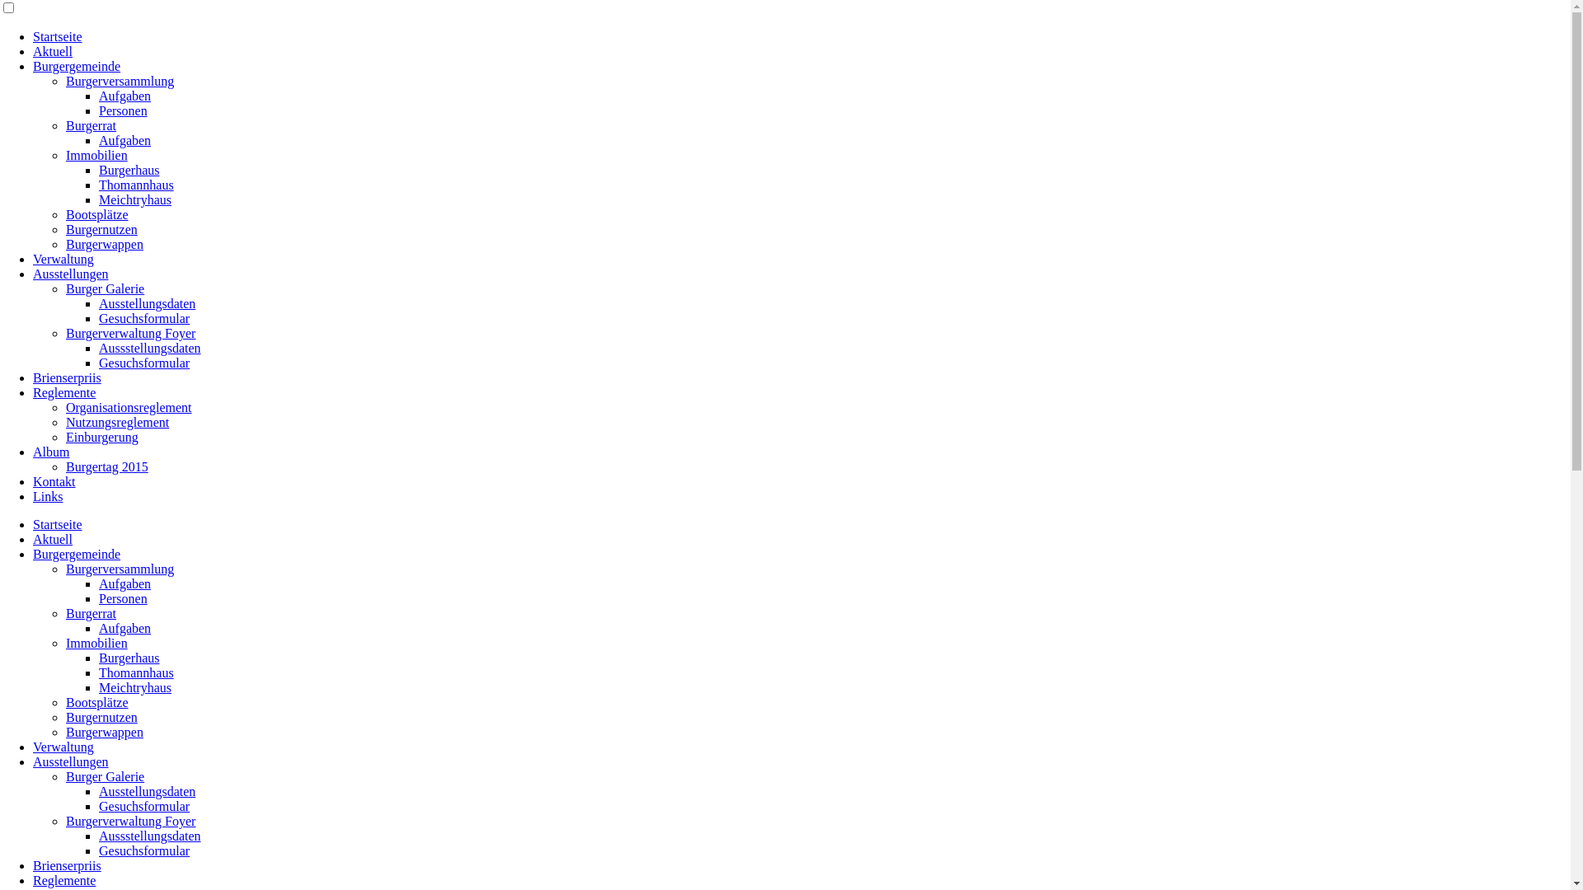 This screenshot has width=1583, height=890. Describe the element at coordinates (130, 821) in the screenshot. I see `Burgerverwaltung Foyer` at that location.